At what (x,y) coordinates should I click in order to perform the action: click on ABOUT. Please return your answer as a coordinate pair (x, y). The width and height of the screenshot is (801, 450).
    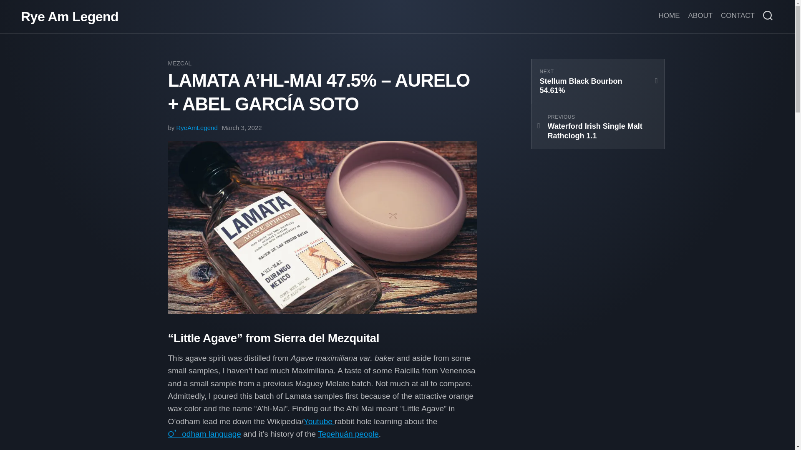
    Looking at the image, I should click on (738, 16).